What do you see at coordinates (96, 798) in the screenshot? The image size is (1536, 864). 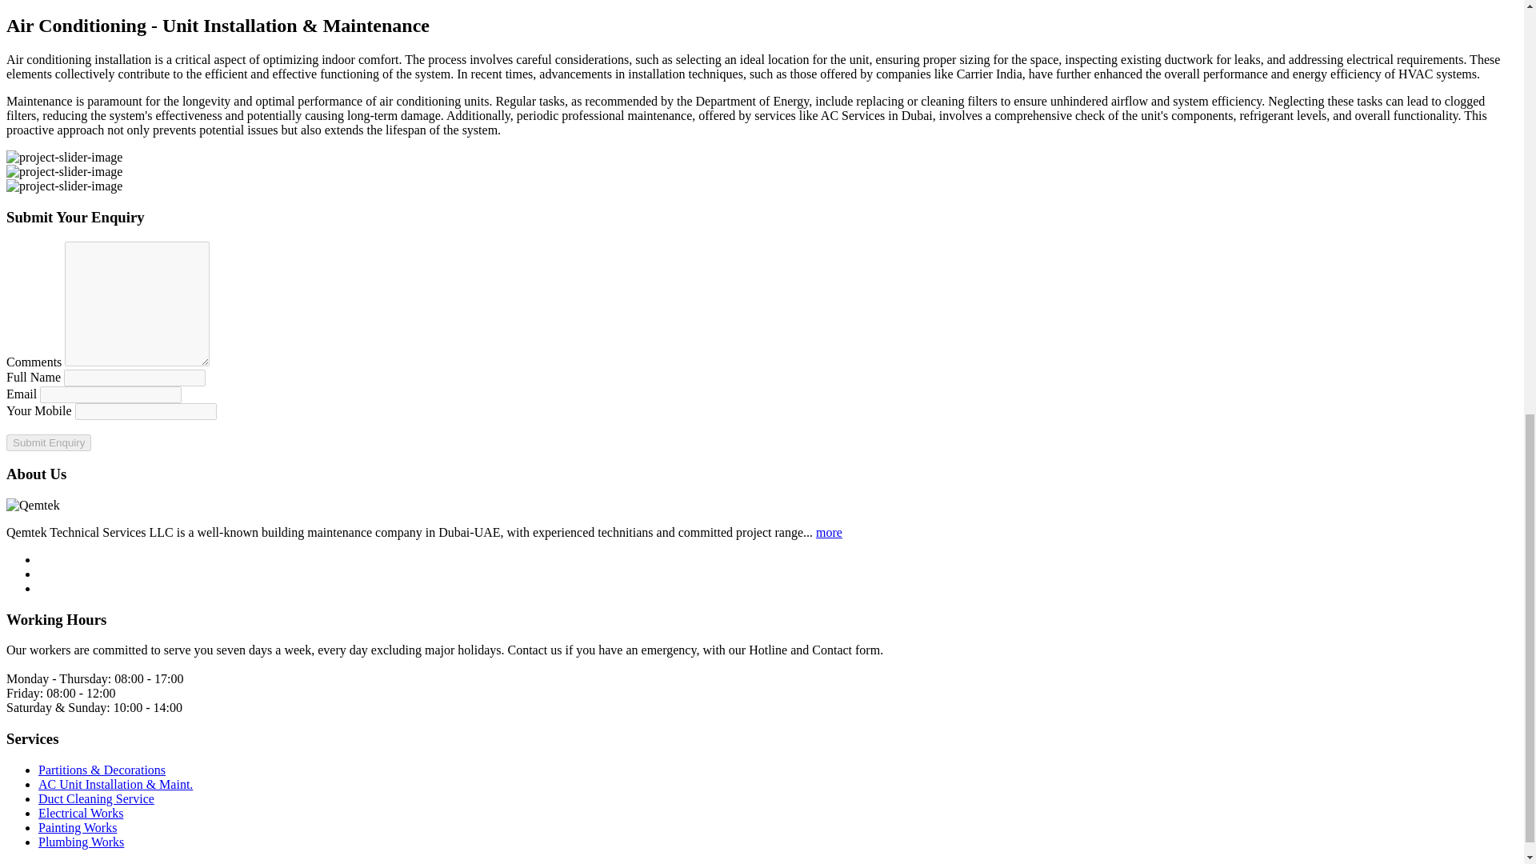 I see `Duct Cleaning Service` at bounding box center [96, 798].